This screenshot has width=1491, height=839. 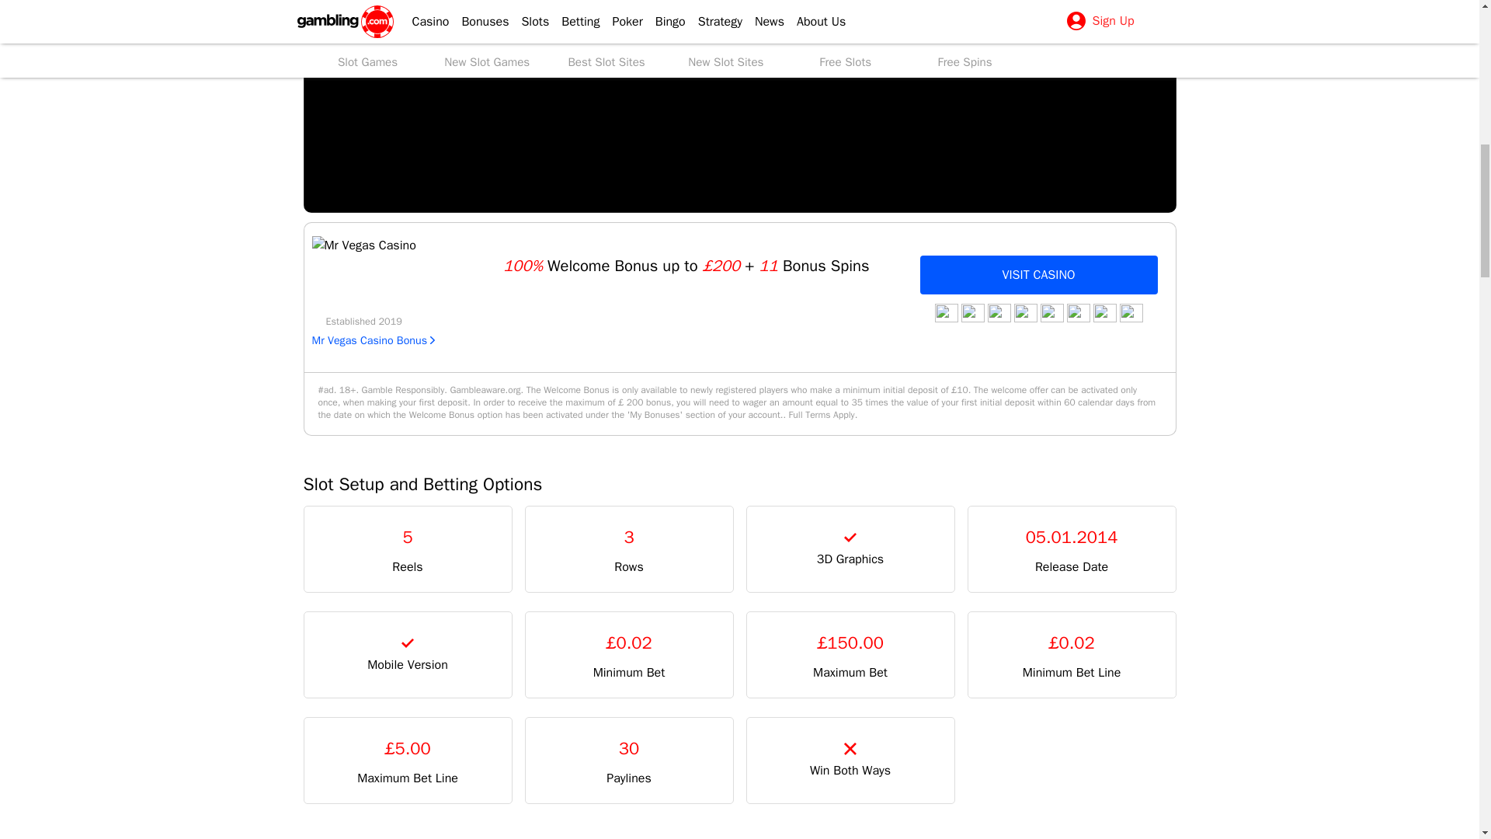 What do you see at coordinates (1078, 312) in the screenshot?
I see `Paysafecard` at bounding box center [1078, 312].